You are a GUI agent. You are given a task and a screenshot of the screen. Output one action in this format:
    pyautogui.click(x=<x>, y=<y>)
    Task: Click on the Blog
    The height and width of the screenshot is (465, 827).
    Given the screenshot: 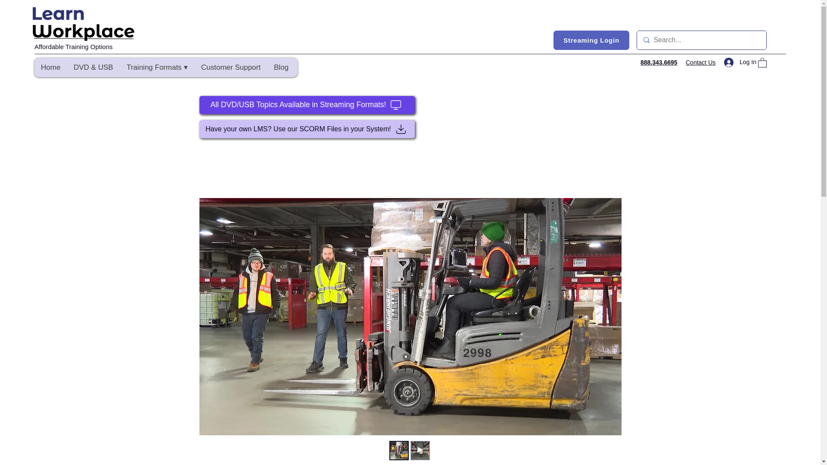 What is the action you would take?
    pyautogui.click(x=281, y=67)
    